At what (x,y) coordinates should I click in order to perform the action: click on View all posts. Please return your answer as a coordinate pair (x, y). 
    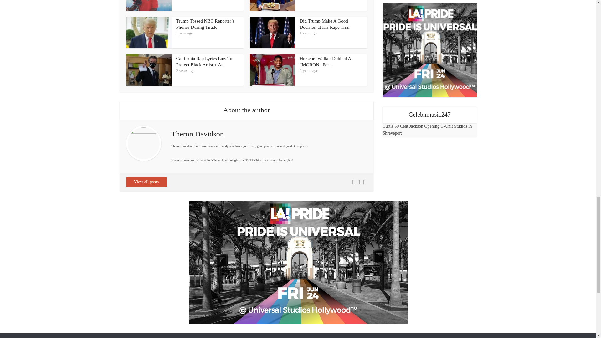
    Looking at the image, I should click on (146, 182).